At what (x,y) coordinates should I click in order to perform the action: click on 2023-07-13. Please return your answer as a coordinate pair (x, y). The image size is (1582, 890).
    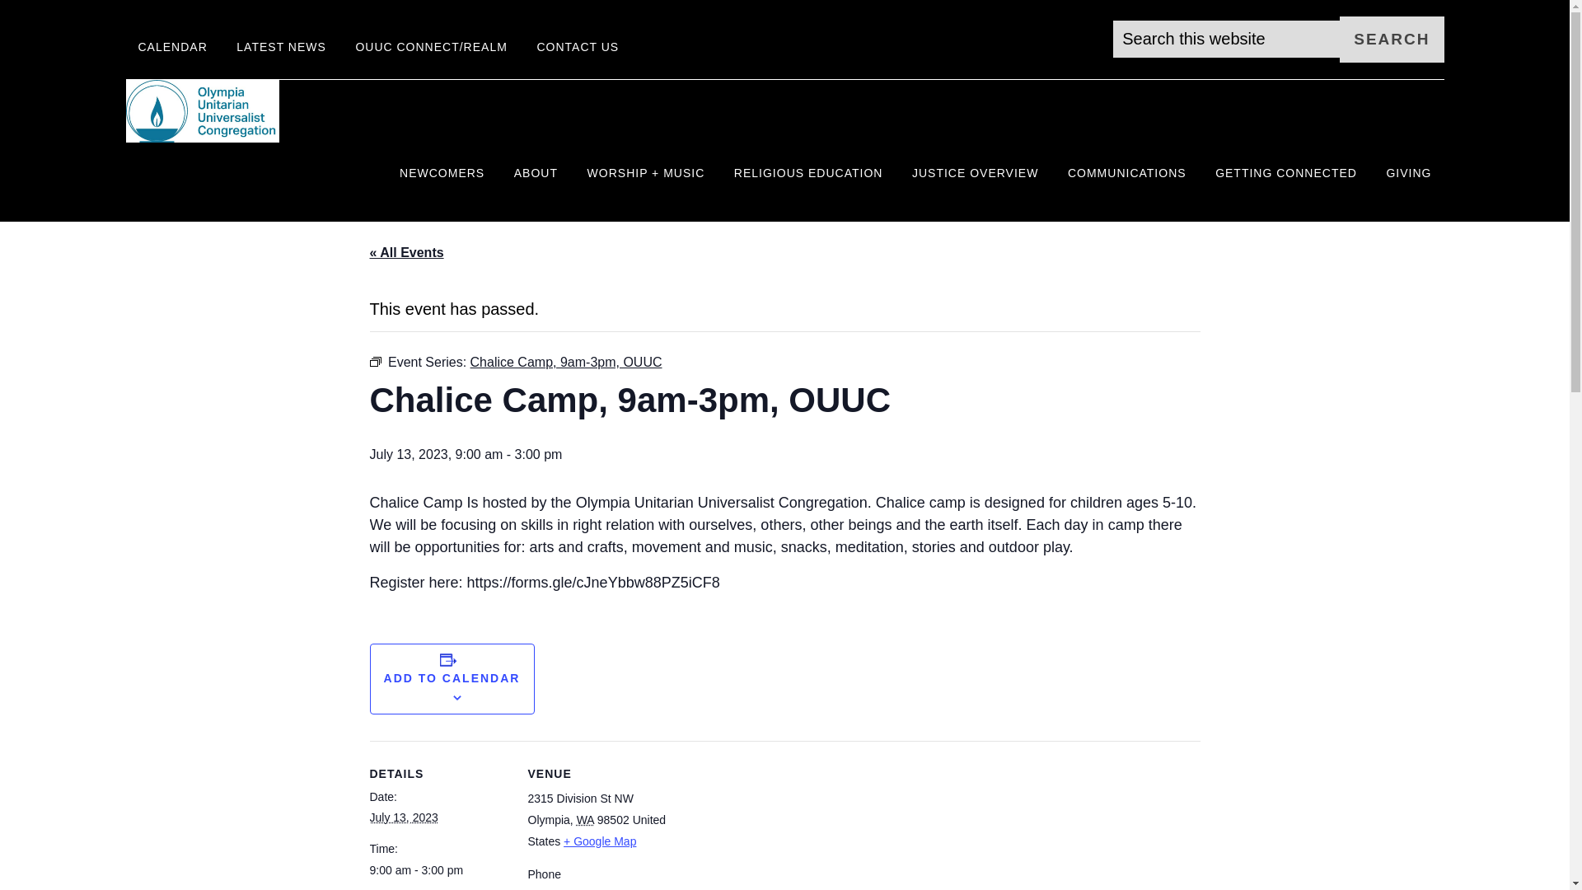
    Looking at the image, I should click on (403, 817).